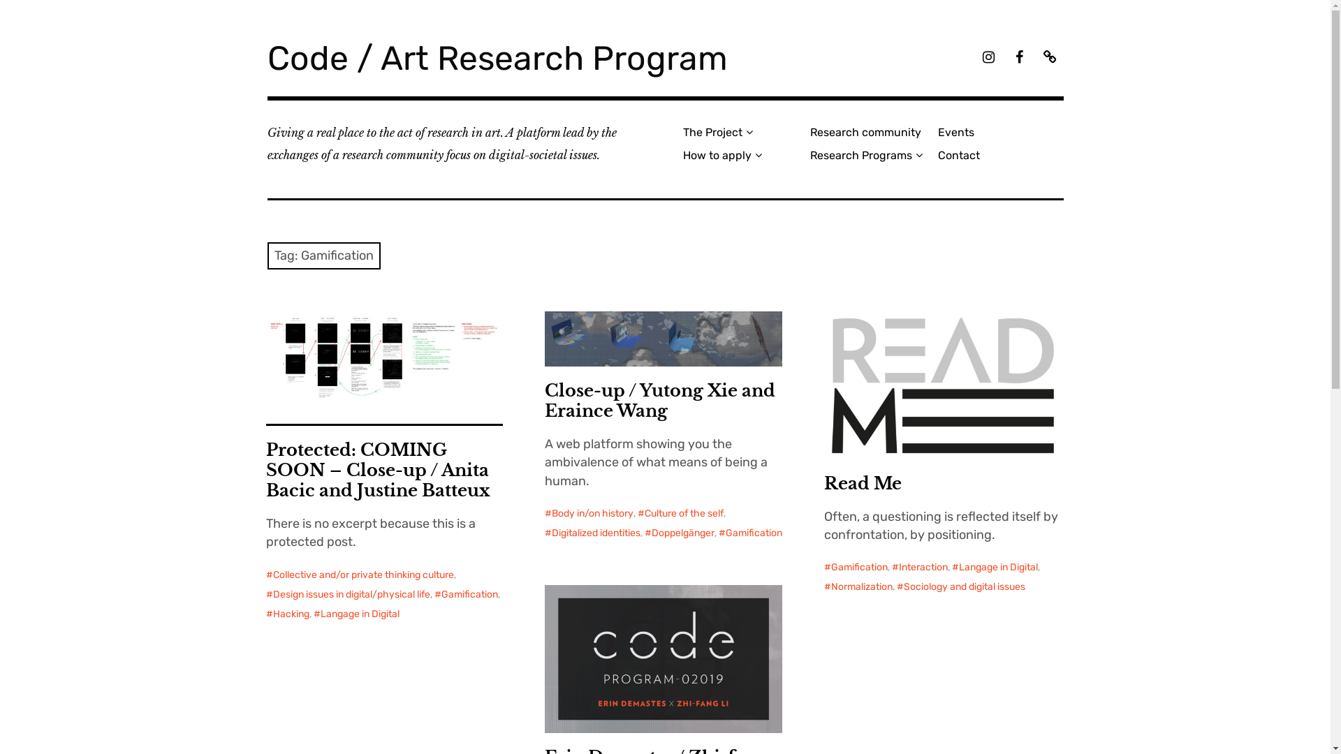 This screenshot has width=1341, height=754. What do you see at coordinates (589, 514) in the screenshot?
I see `Body in/on history` at bounding box center [589, 514].